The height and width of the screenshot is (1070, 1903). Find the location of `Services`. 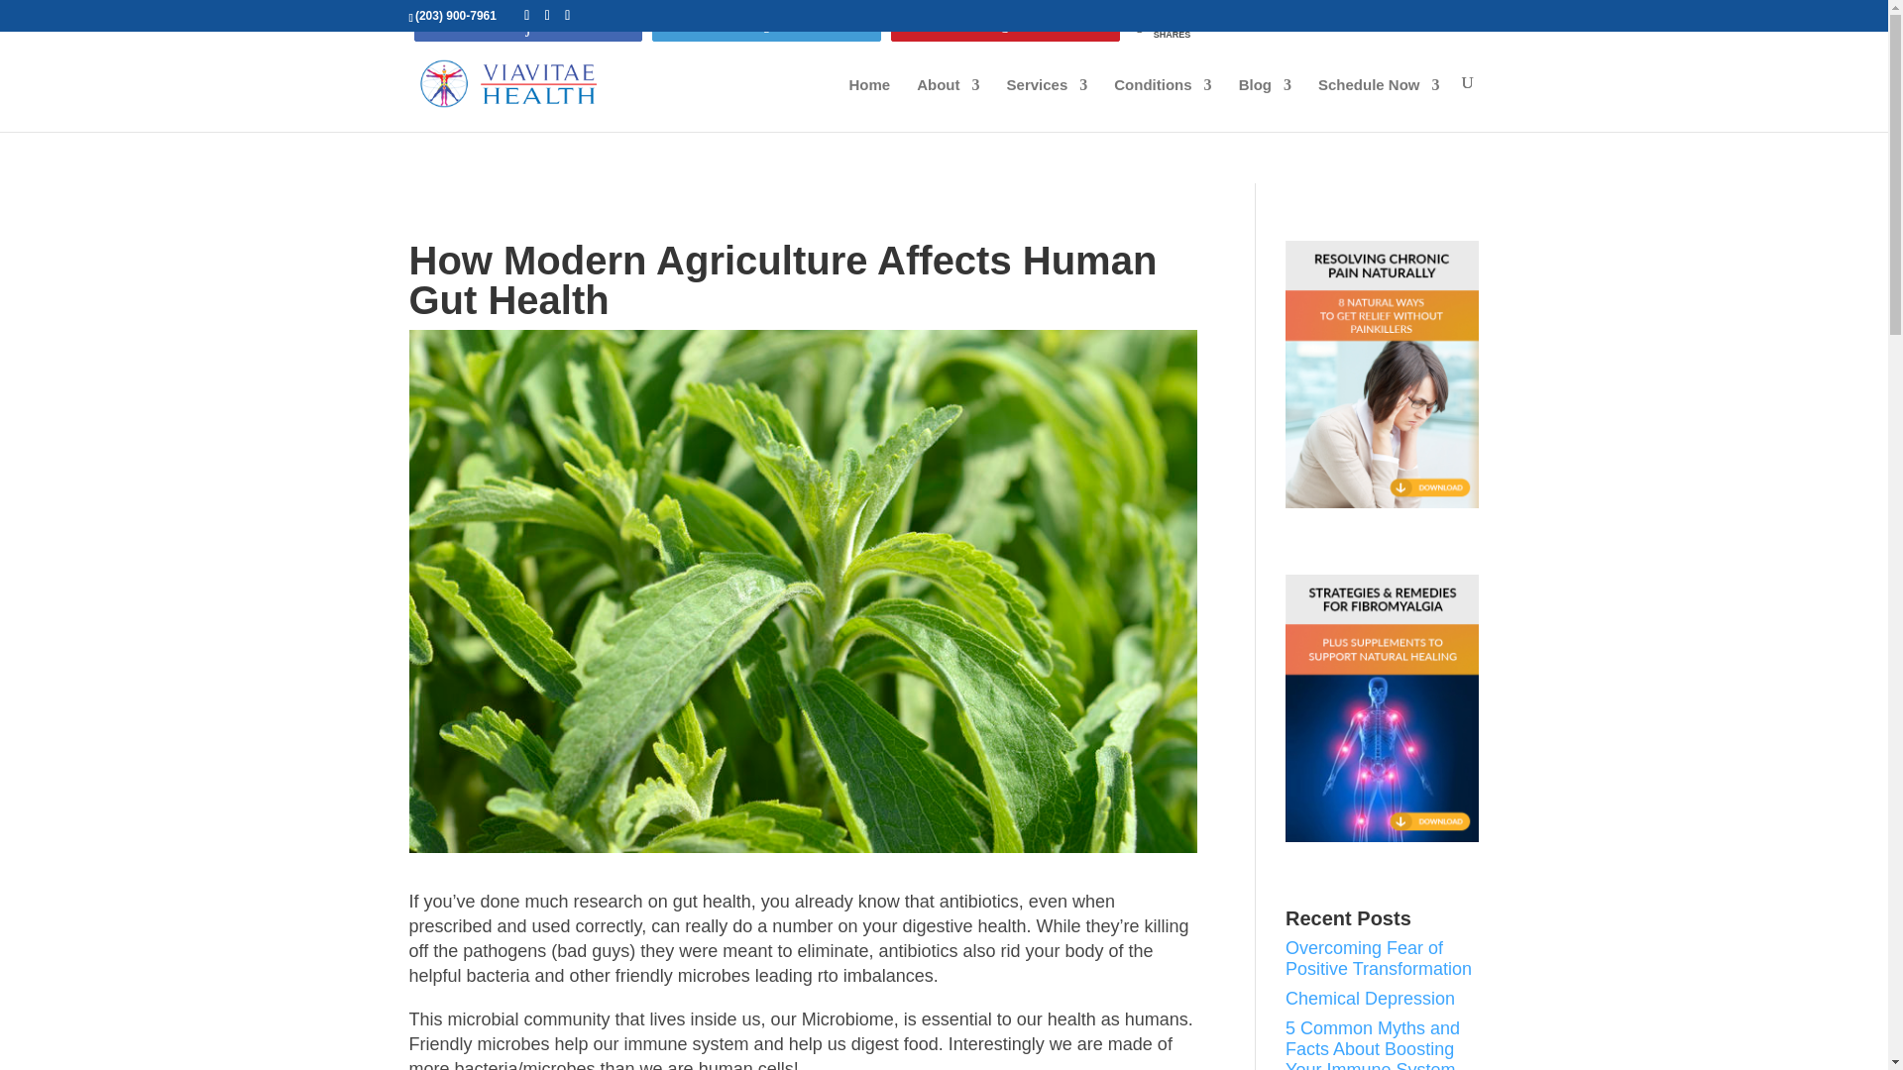

Services is located at coordinates (1047, 104).